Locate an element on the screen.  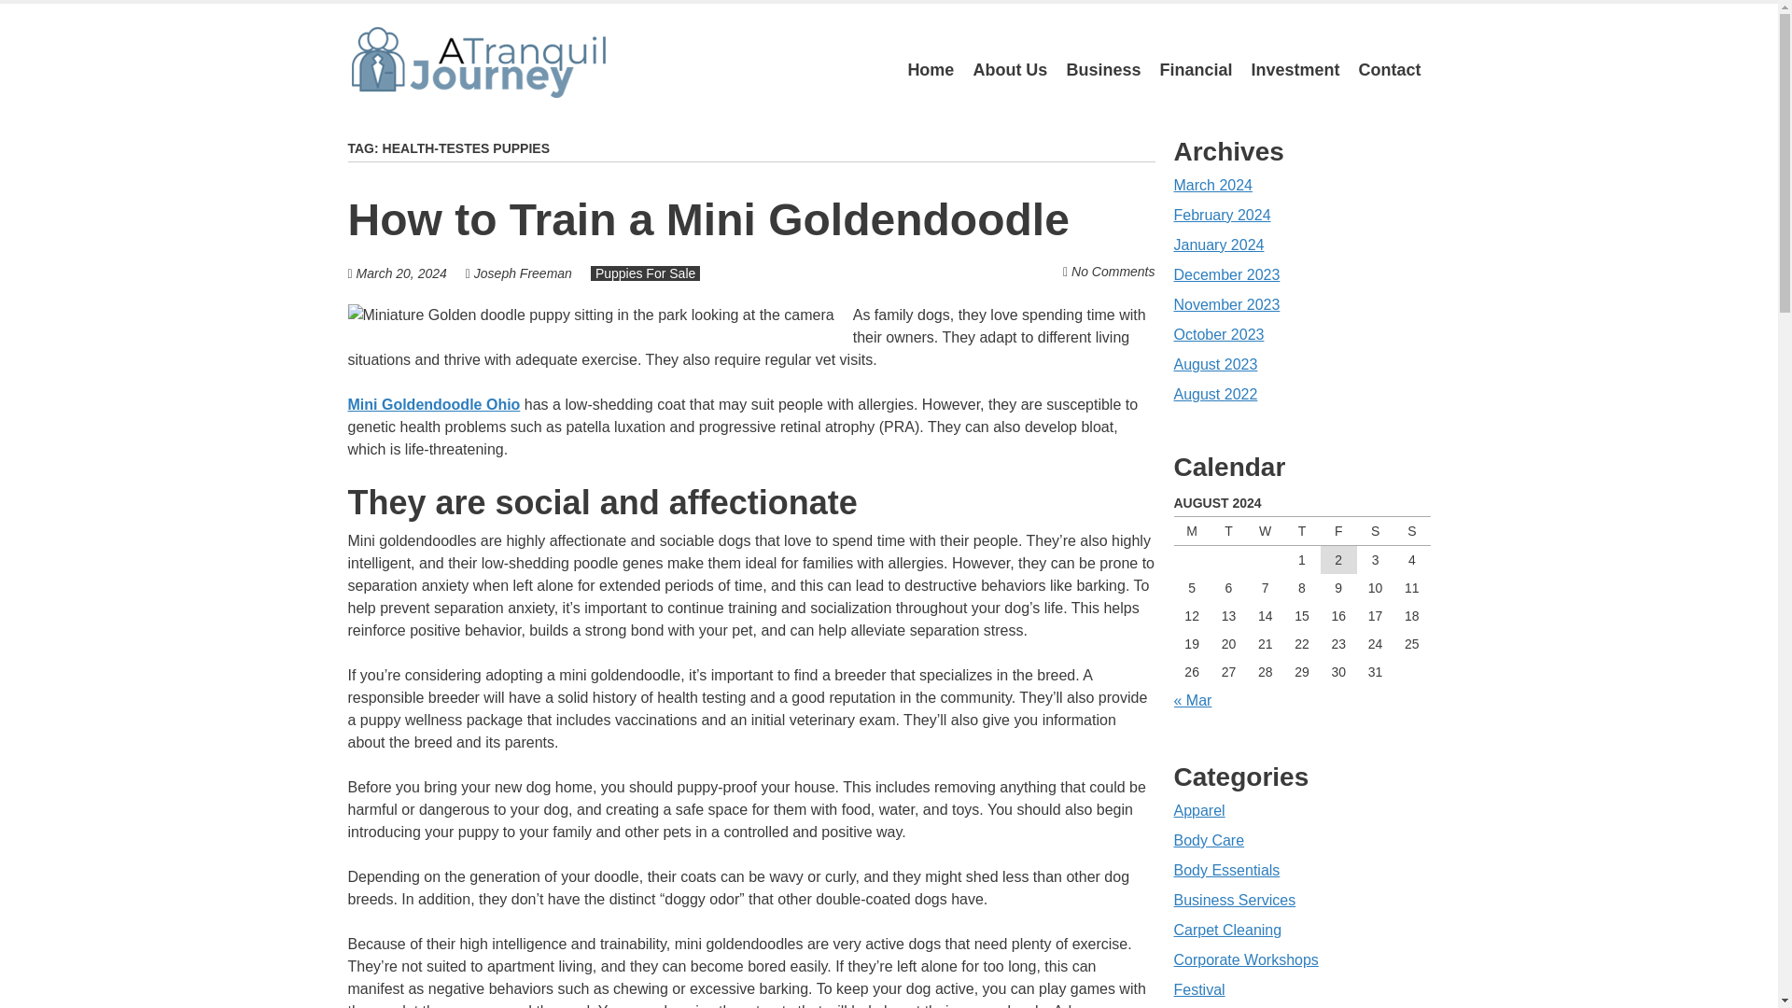
Body Care is located at coordinates (1210, 840).